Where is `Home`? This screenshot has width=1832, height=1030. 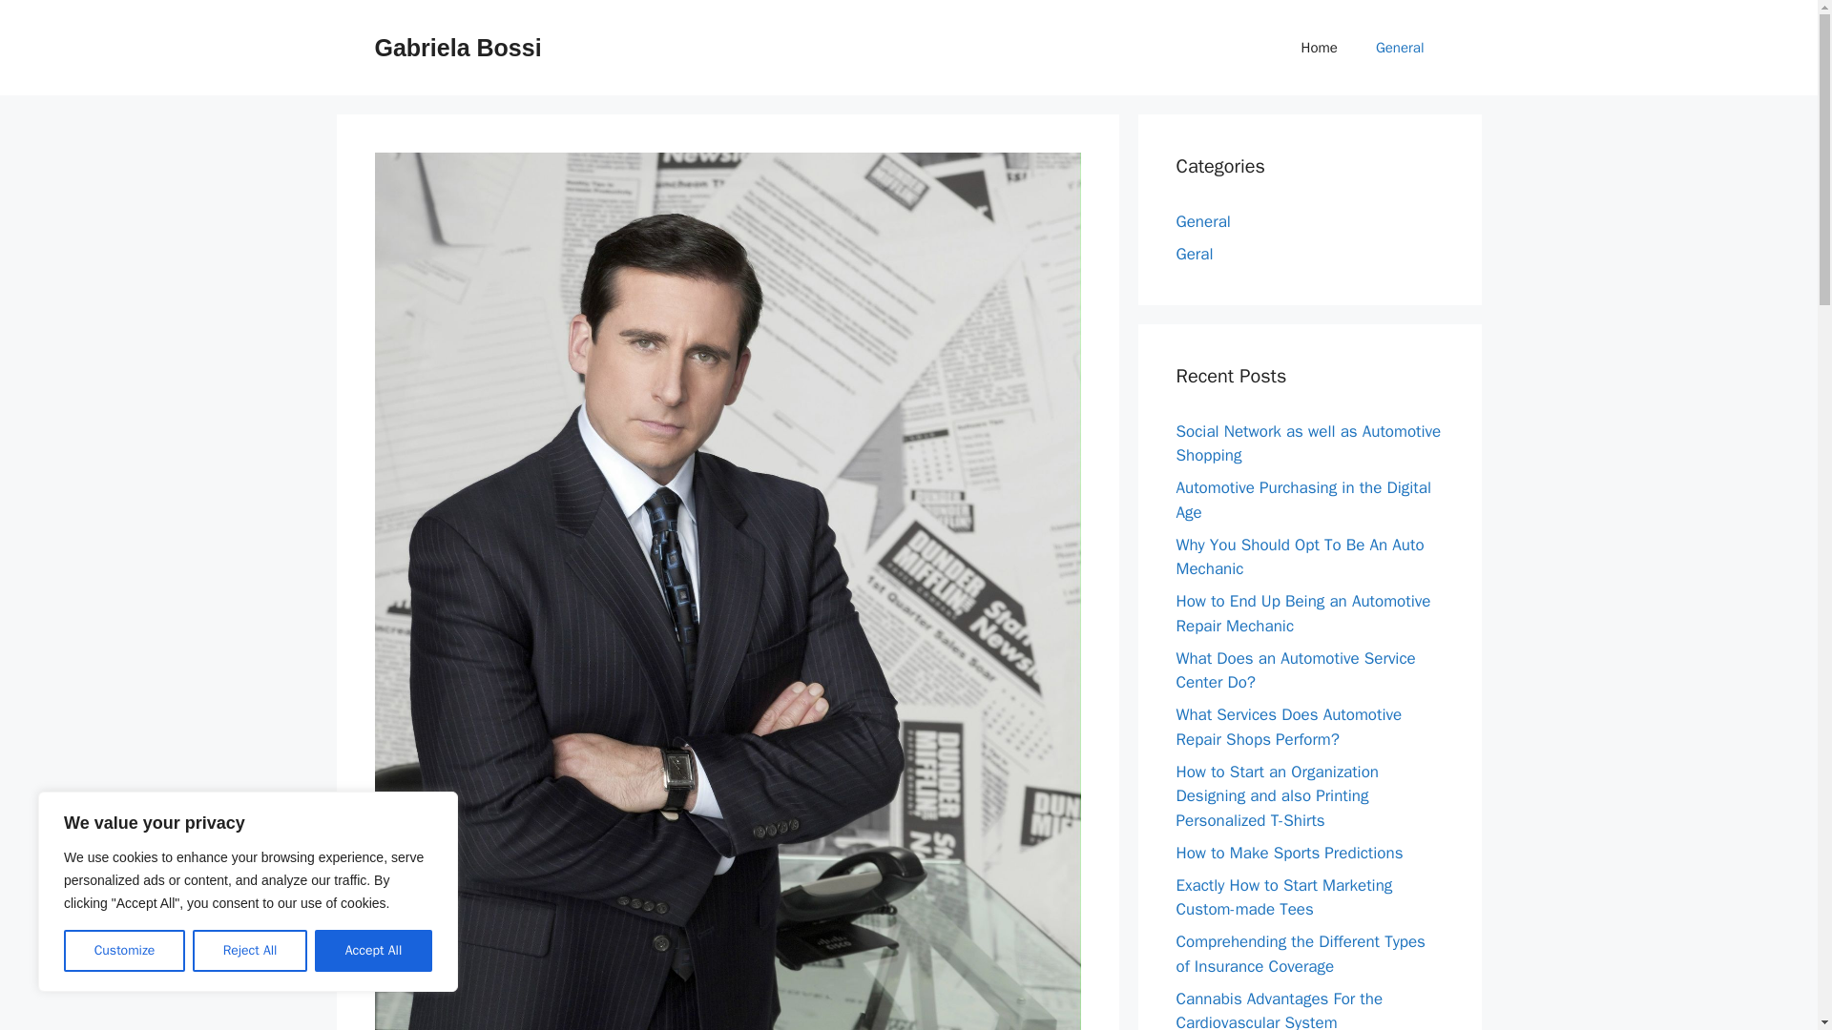
Home is located at coordinates (1320, 48).